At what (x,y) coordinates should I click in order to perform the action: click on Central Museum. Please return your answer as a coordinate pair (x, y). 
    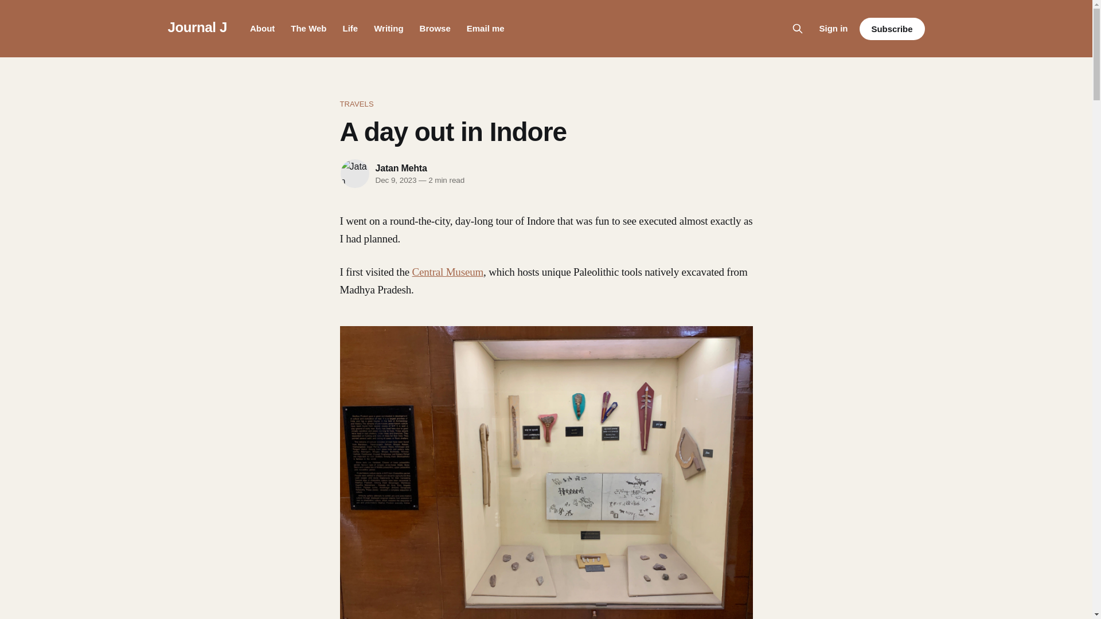
    Looking at the image, I should click on (448, 272).